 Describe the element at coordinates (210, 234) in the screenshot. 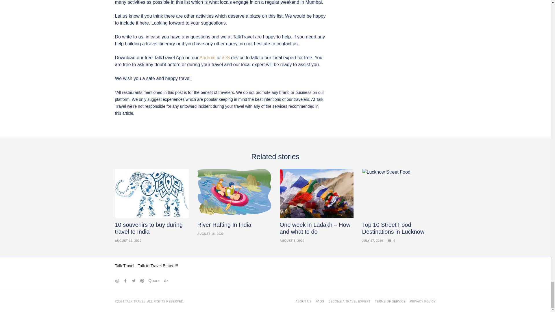

I see `Published on August 16, 2020` at that location.